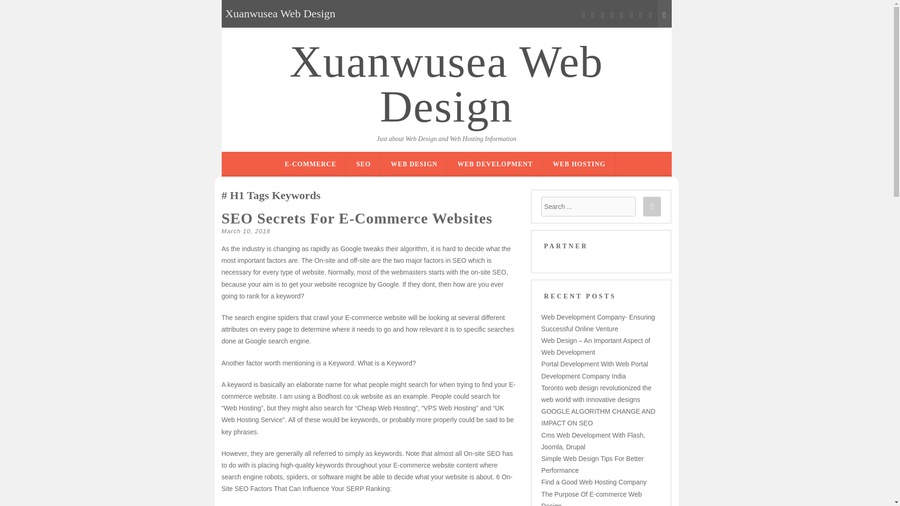  I want to click on Web Development Company- Ensuring Successful Online Venture, so click(598, 322).